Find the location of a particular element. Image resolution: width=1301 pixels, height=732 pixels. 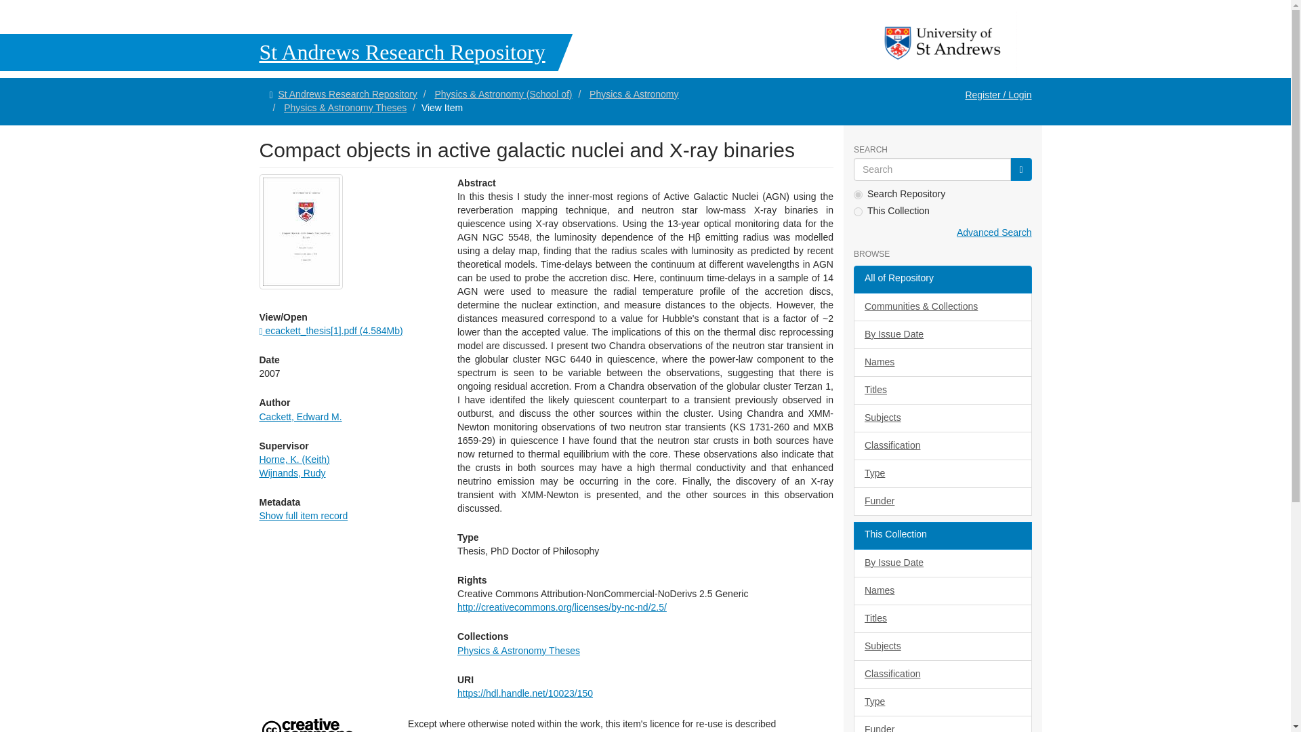

Funder is located at coordinates (942, 502).